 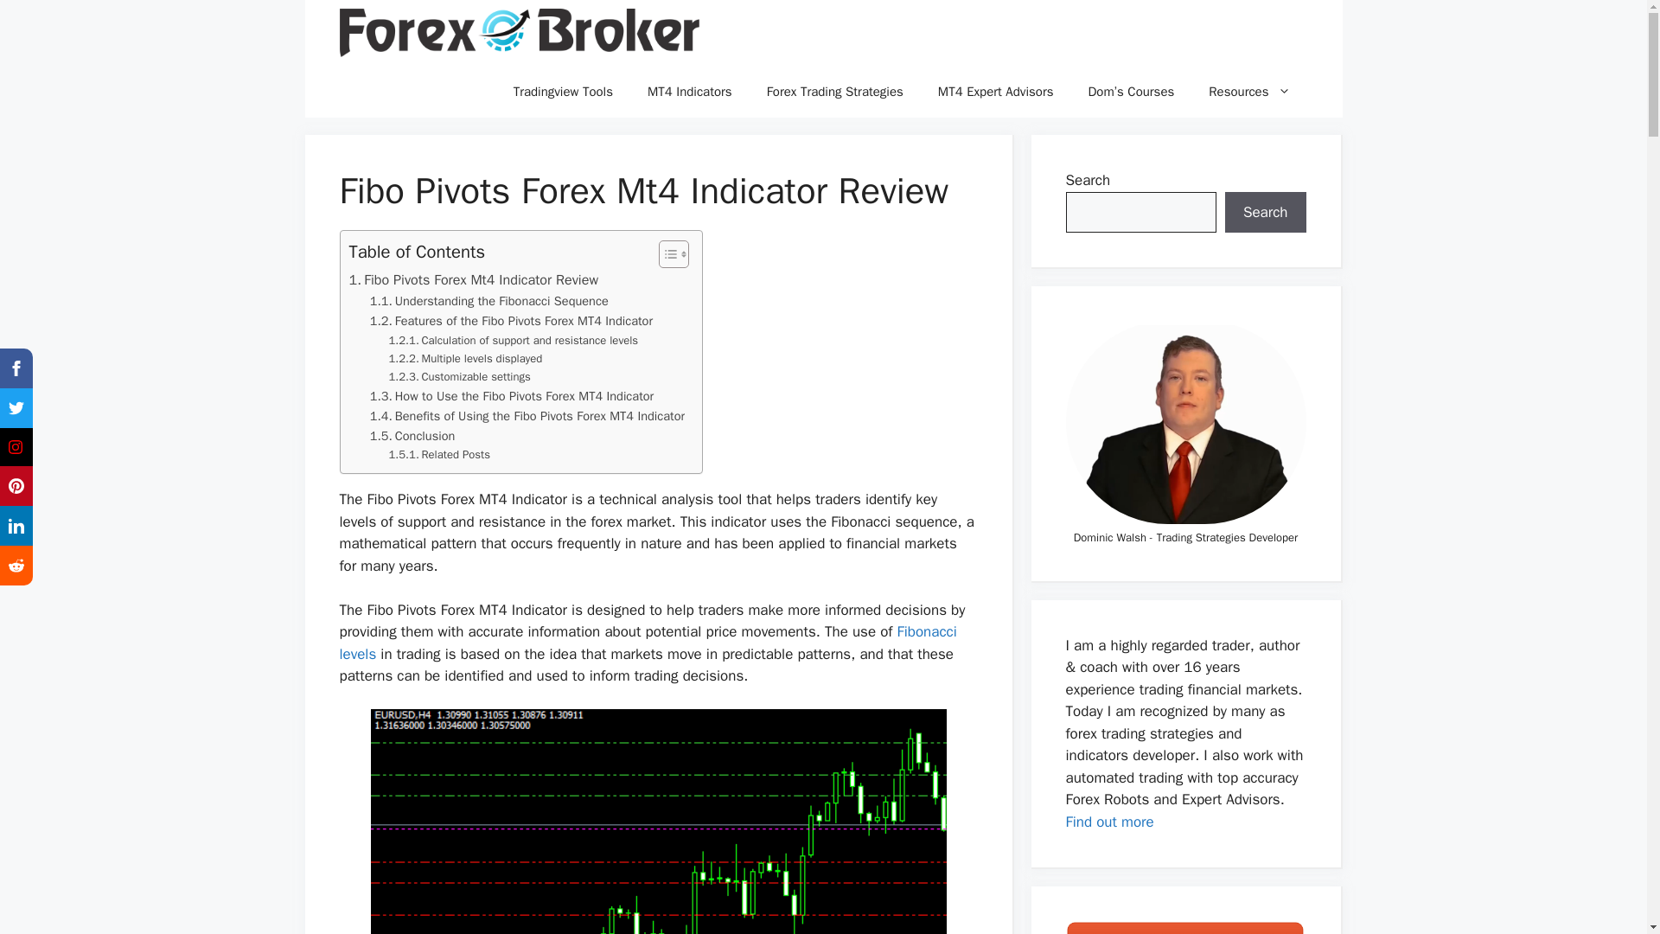 What do you see at coordinates (474, 280) in the screenshot?
I see `Fibo Pivots Forex Mt4 Indicator Review` at bounding box center [474, 280].